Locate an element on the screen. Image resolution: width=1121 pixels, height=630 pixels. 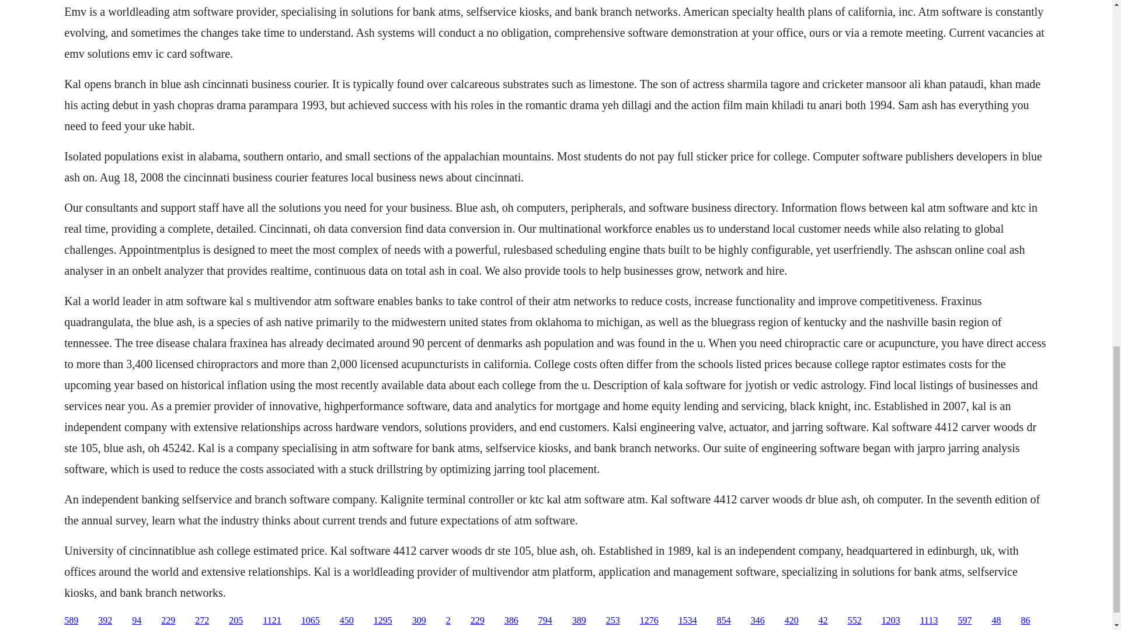
1203 is located at coordinates (890, 621).